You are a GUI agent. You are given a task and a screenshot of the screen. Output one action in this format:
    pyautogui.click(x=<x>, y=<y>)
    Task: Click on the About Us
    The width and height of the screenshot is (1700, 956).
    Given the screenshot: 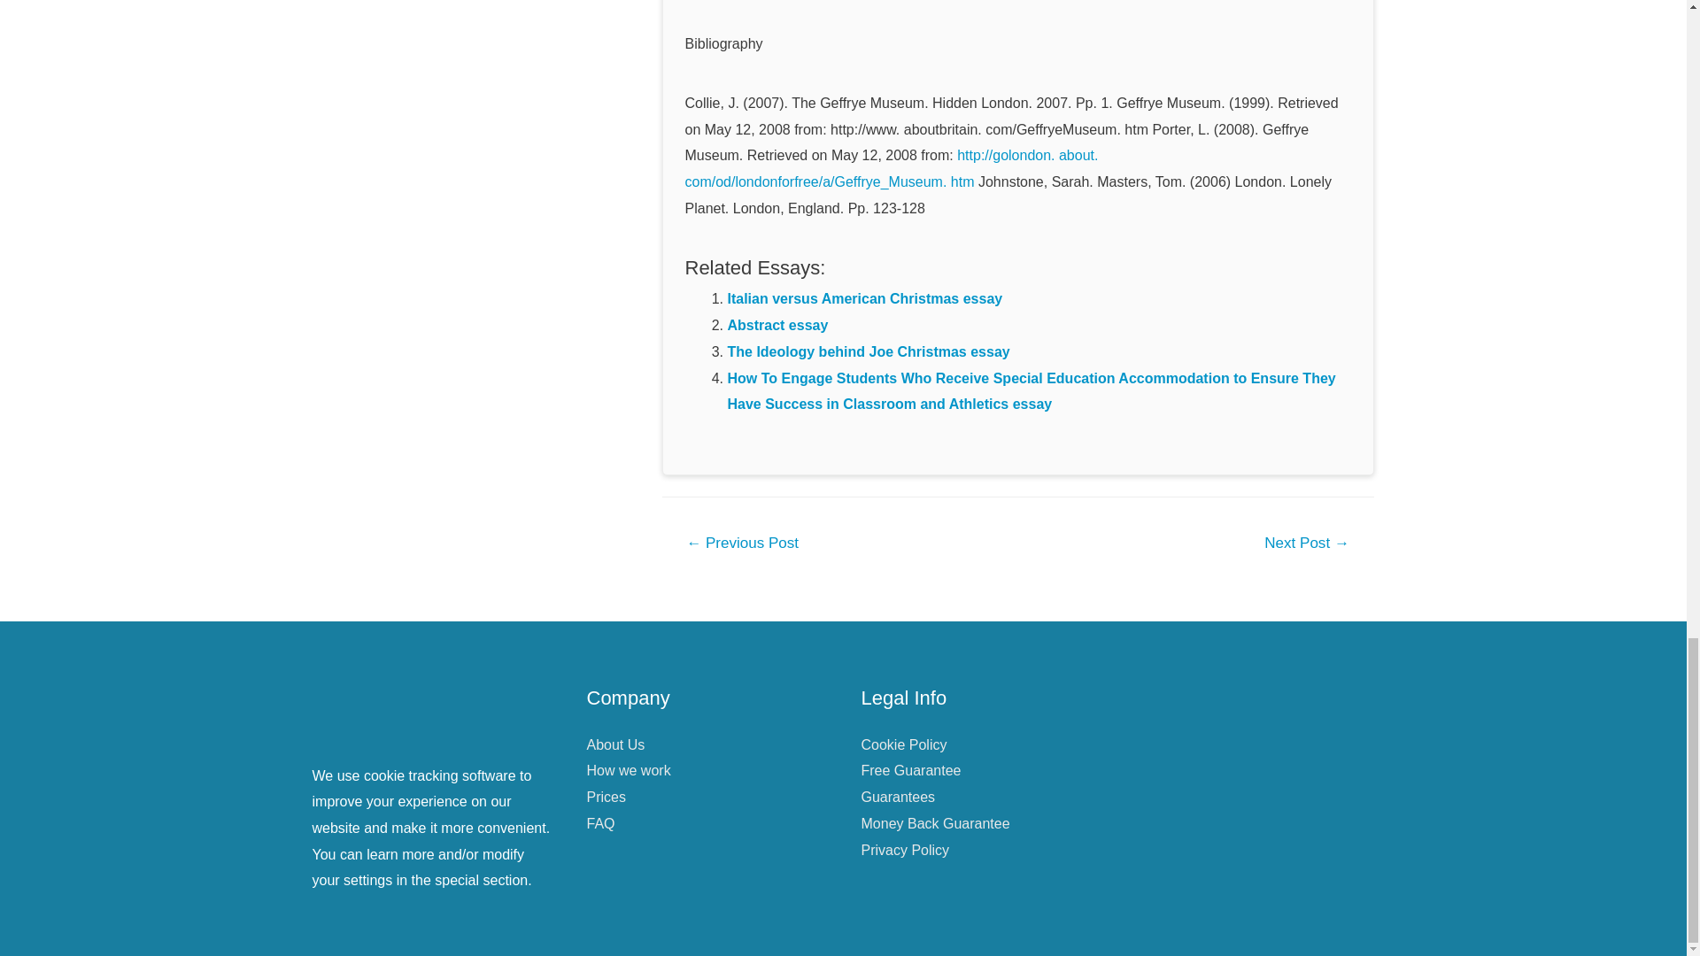 What is the action you would take?
    pyautogui.click(x=614, y=744)
    